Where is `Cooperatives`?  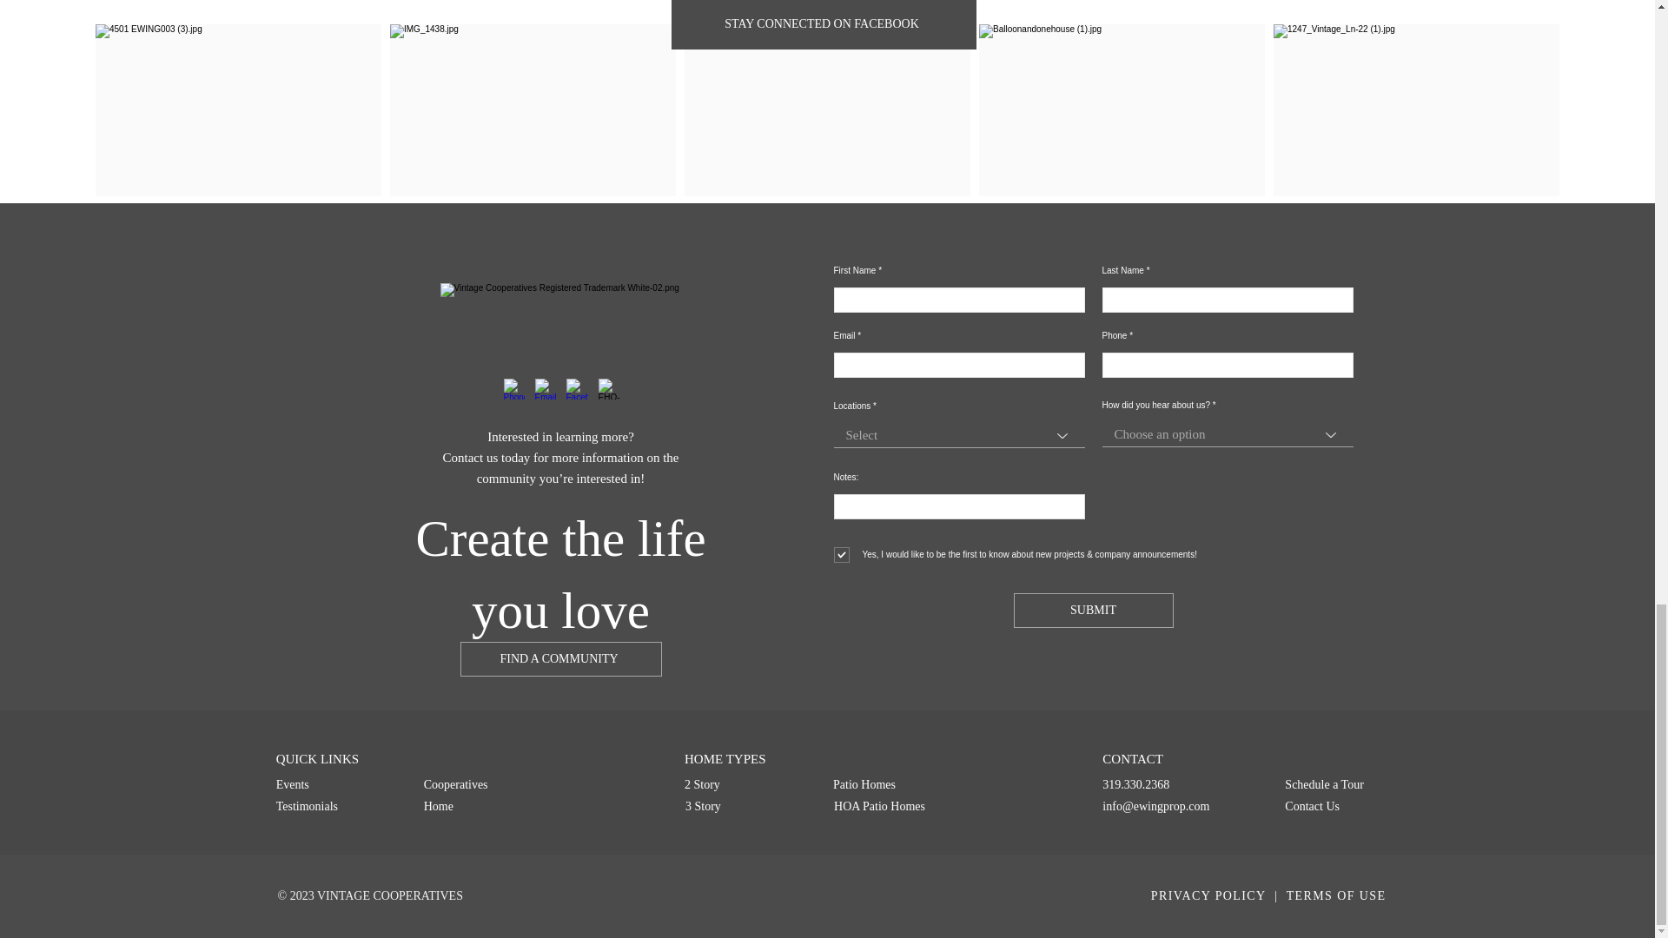
Cooperatives is located at coordinates (476, 784).